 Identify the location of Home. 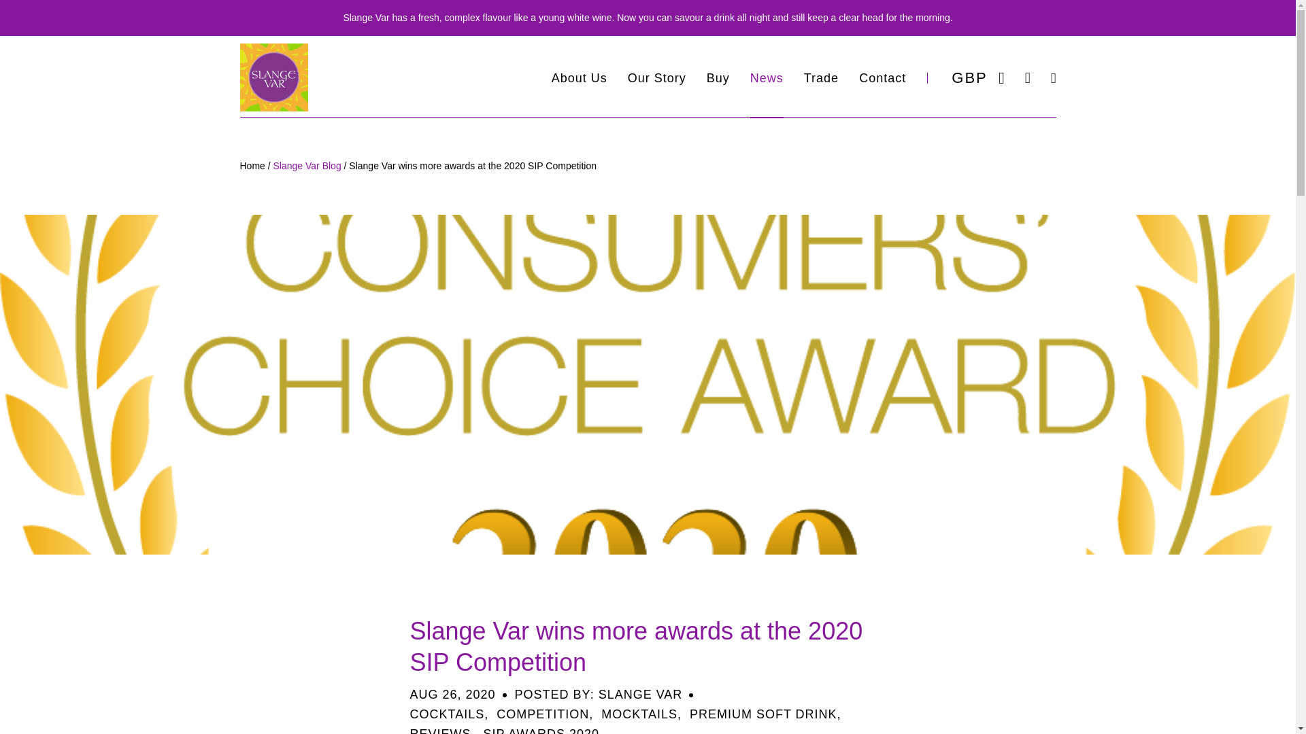
(252, 166).